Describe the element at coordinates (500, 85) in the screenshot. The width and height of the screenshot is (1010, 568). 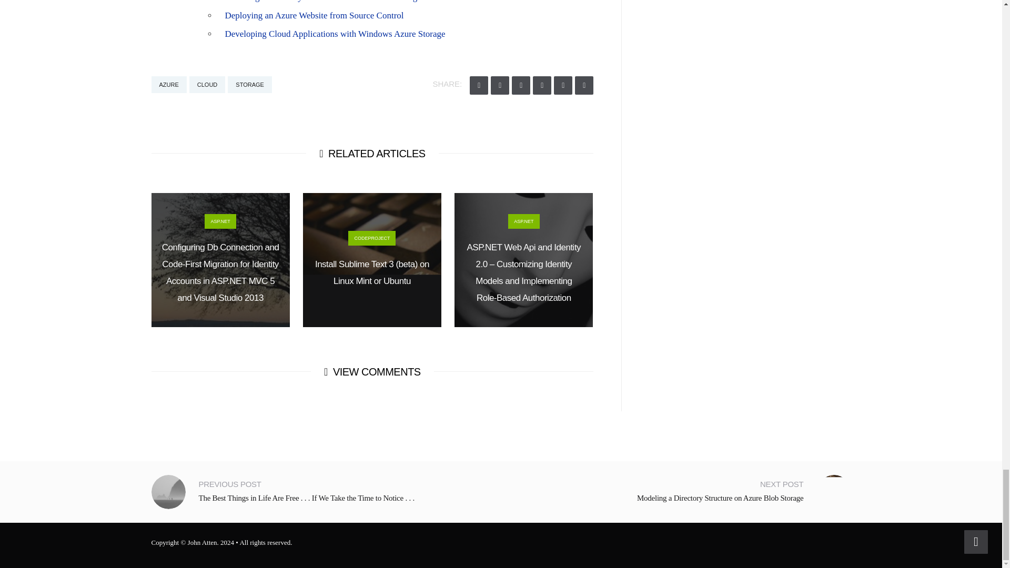
I see `Facebook` at that location.